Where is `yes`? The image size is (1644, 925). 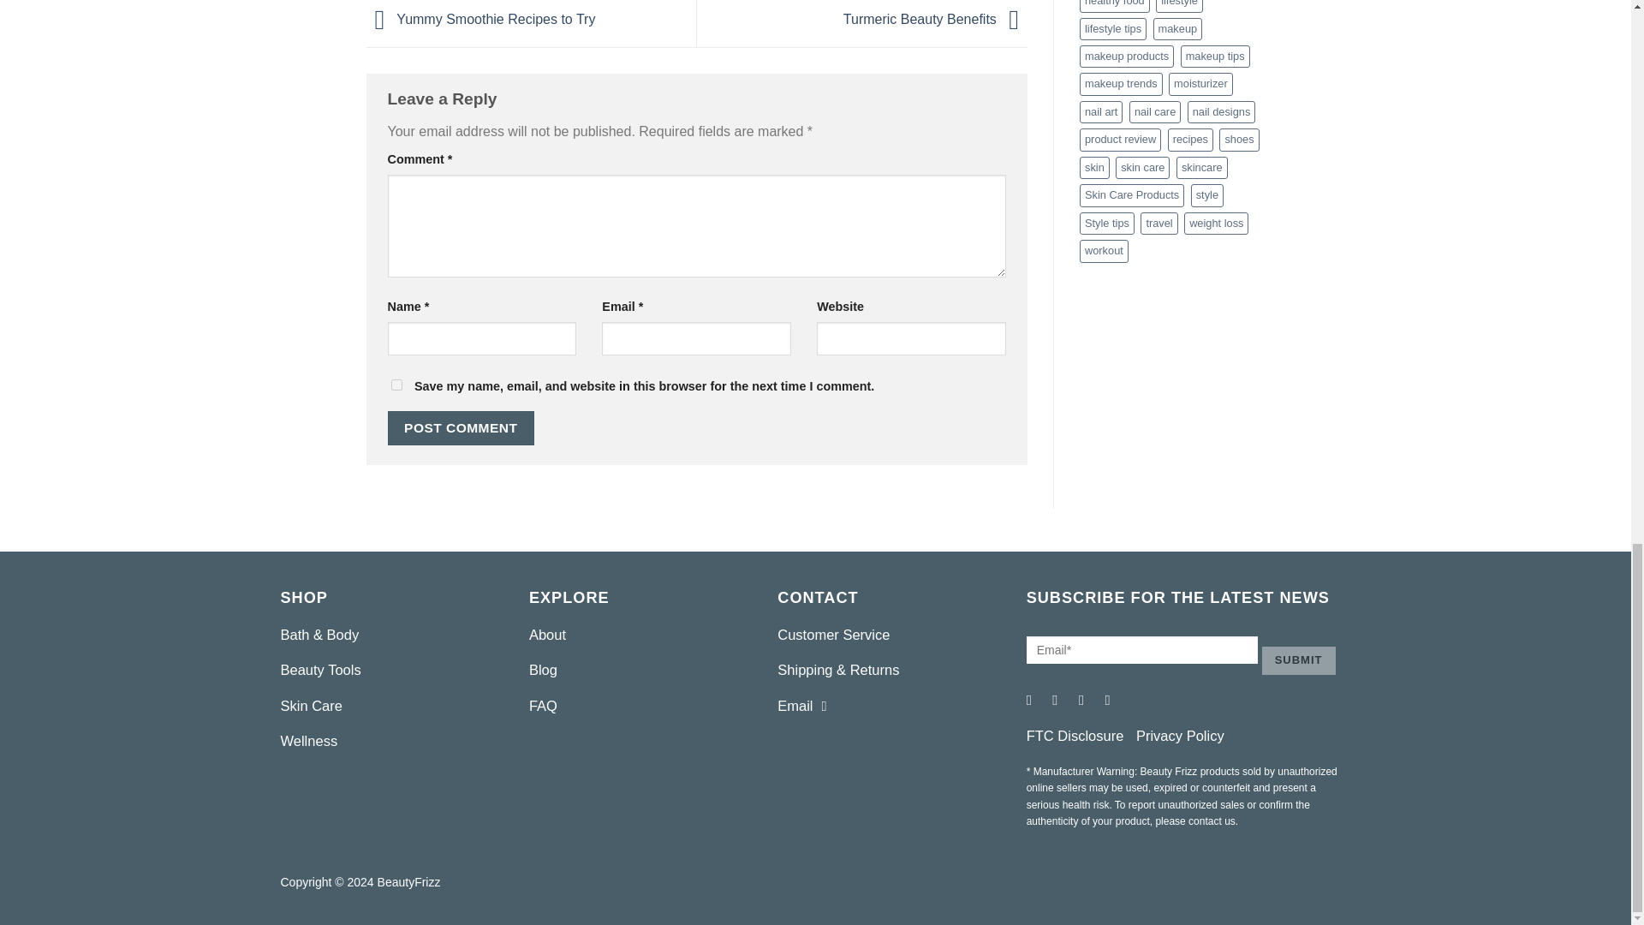 yes is located at coordinates (396, 384).